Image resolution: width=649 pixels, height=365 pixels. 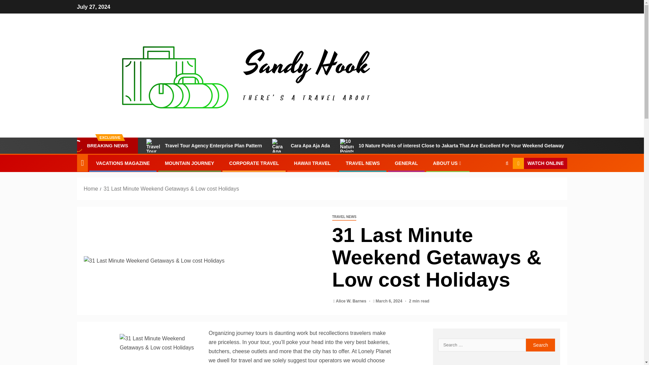 I want to click on WATCH ONLINE, so click(x=539, y=164).